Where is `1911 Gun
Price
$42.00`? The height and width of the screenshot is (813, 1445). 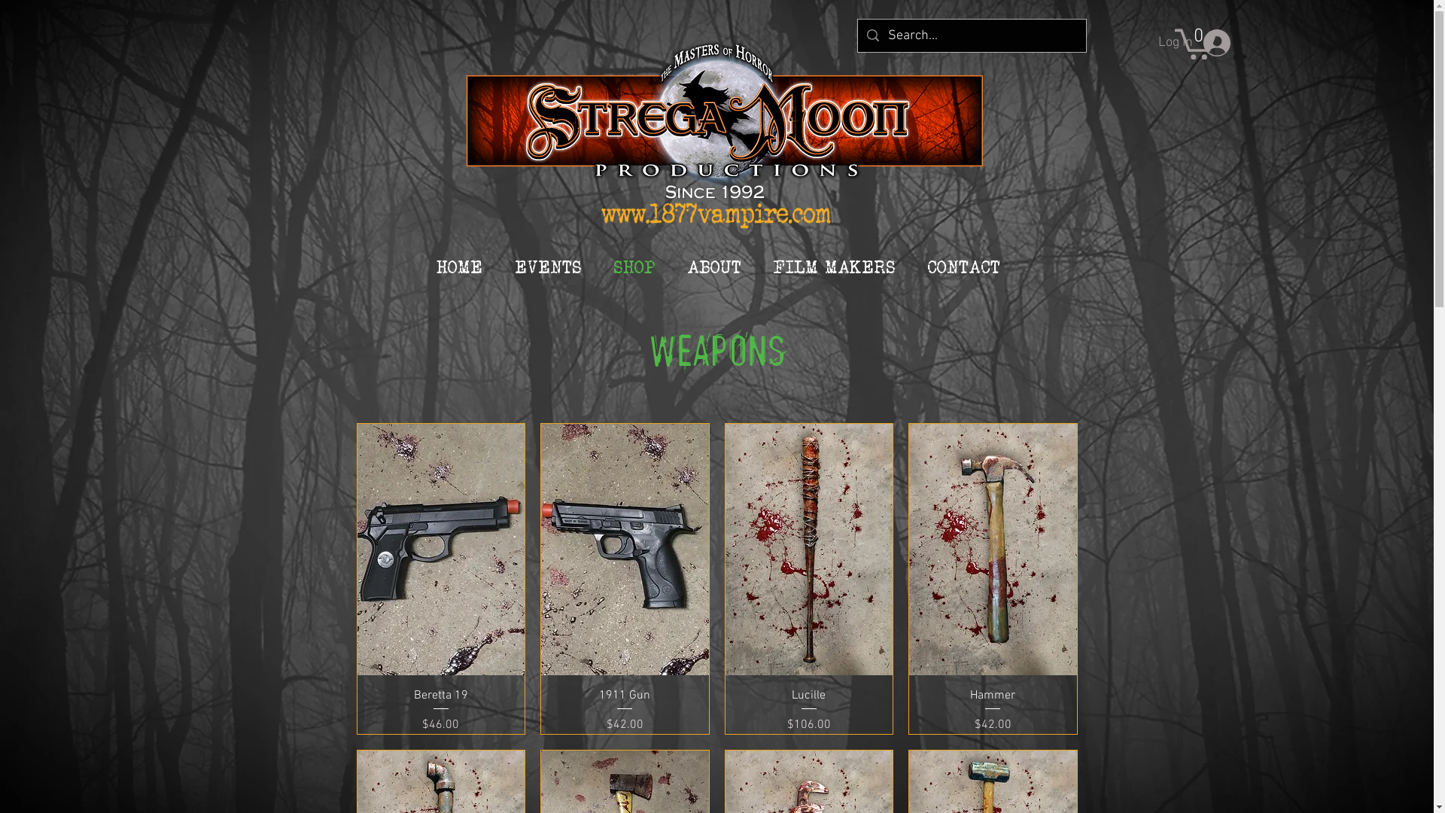 1911 Gun
Price
$42.00 is located at coordinates (625, 711).